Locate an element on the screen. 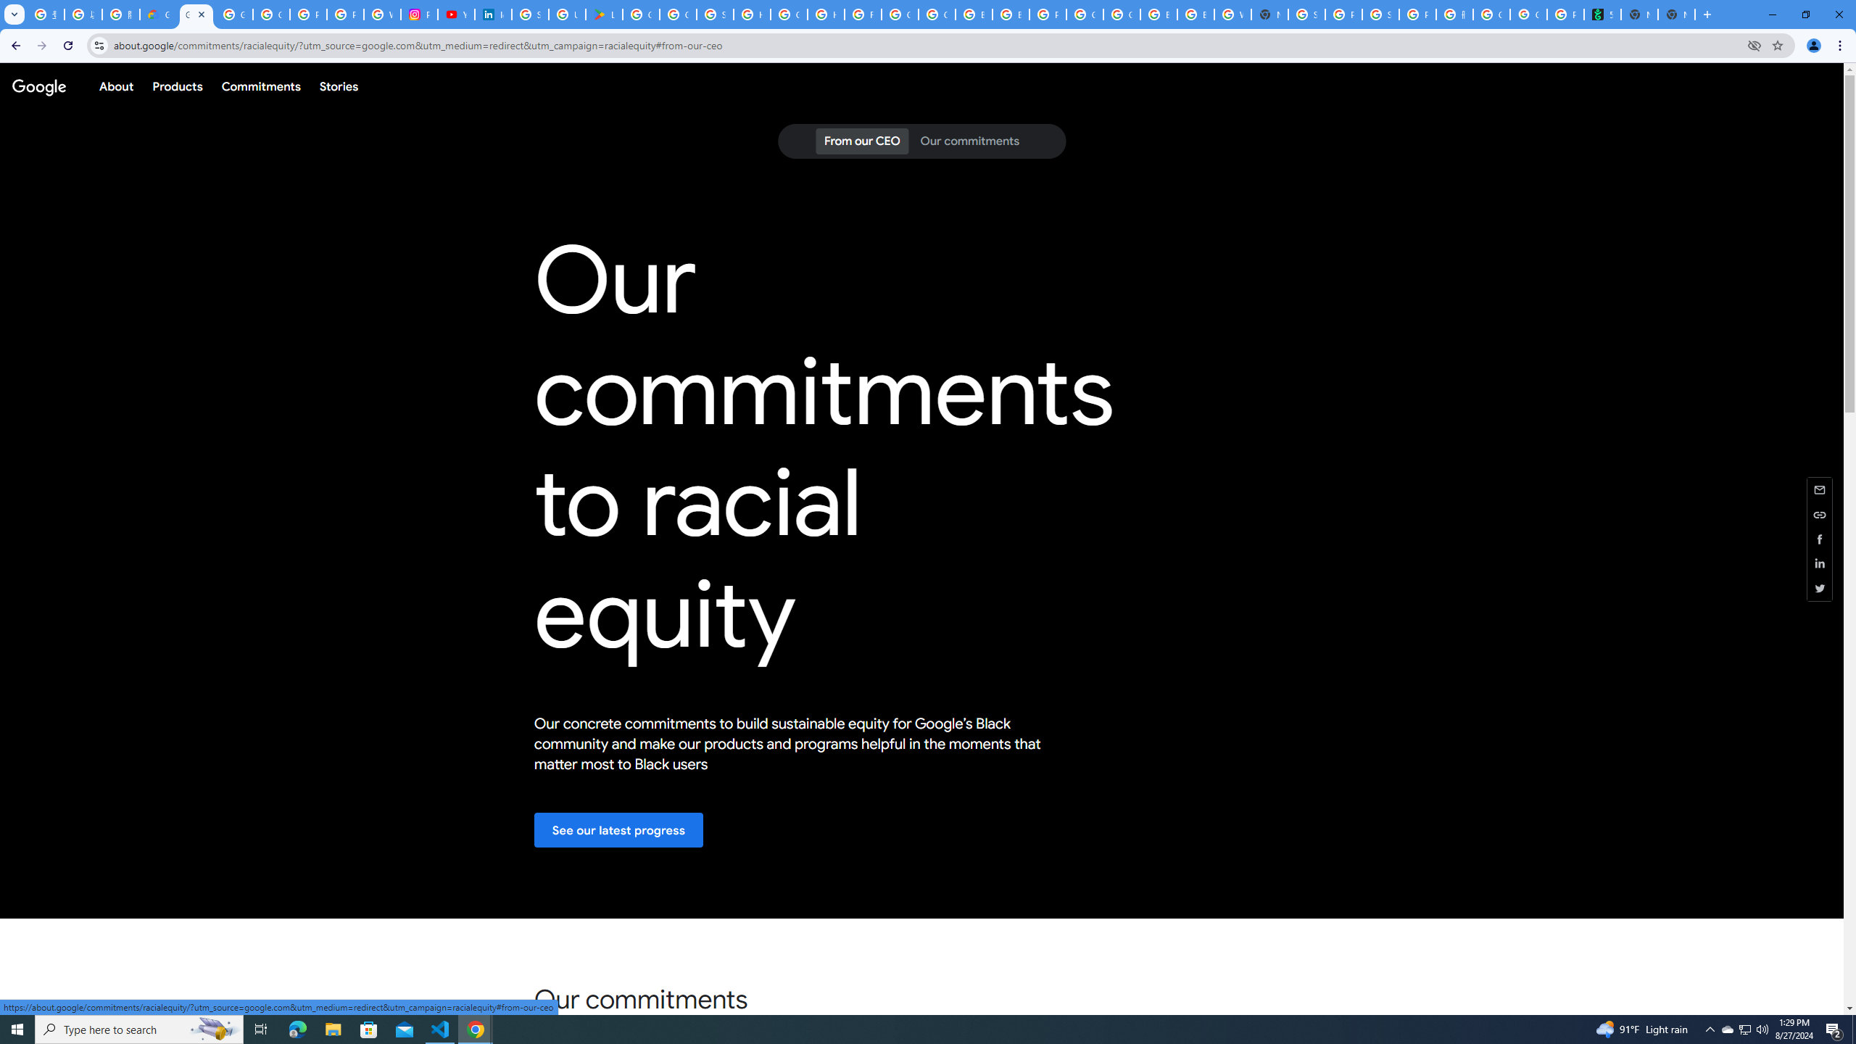 Image resolution: width=1856 pixels, height=1044 pixels. YouTube Culture & Trends - On The Rise: Handcam Videos is located at coordinates (455, 14).